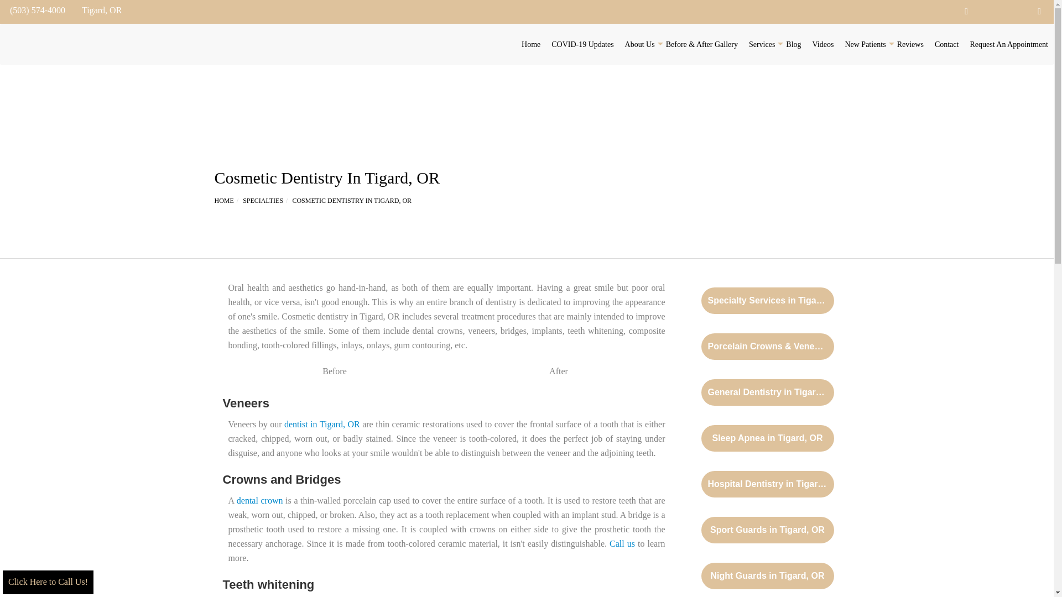 The image size is (1062, 597). What do you see at coordinates (582, 44) in the screenshot?
I see `COVID-19 Updates` at bounding box center [582, 44].